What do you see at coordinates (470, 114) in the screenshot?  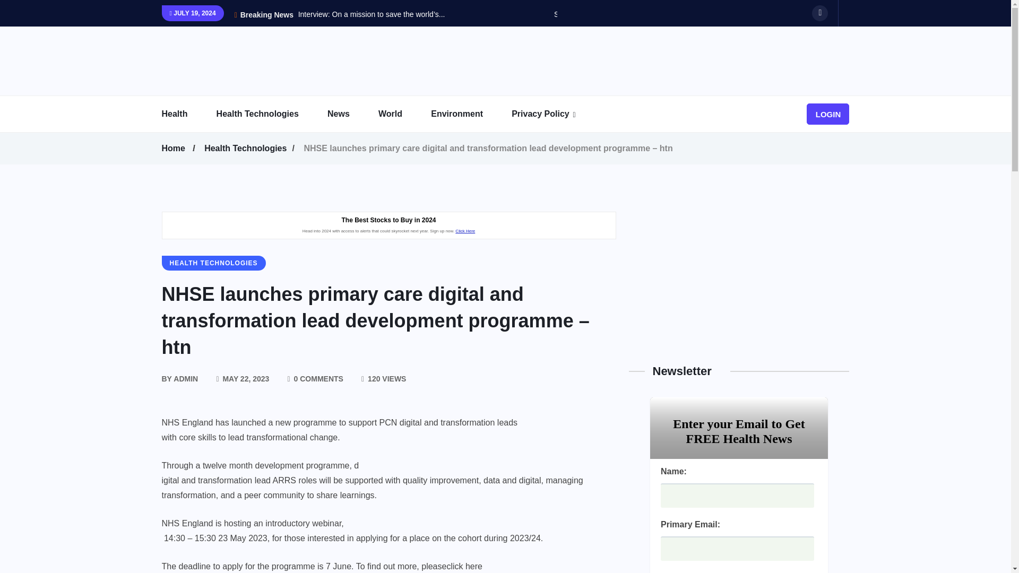 I see `Environment` at bounding box center [470, 114].